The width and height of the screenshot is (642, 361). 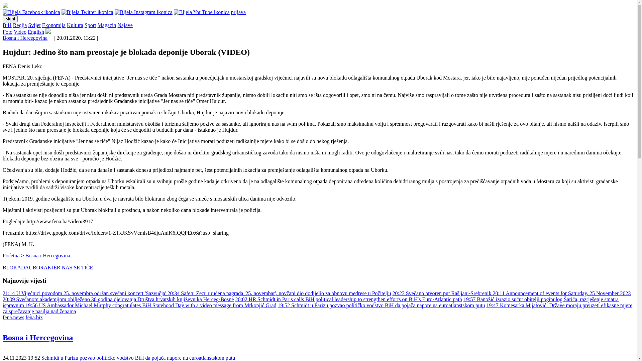 I want to click on Video, so click(x=20, y=32).